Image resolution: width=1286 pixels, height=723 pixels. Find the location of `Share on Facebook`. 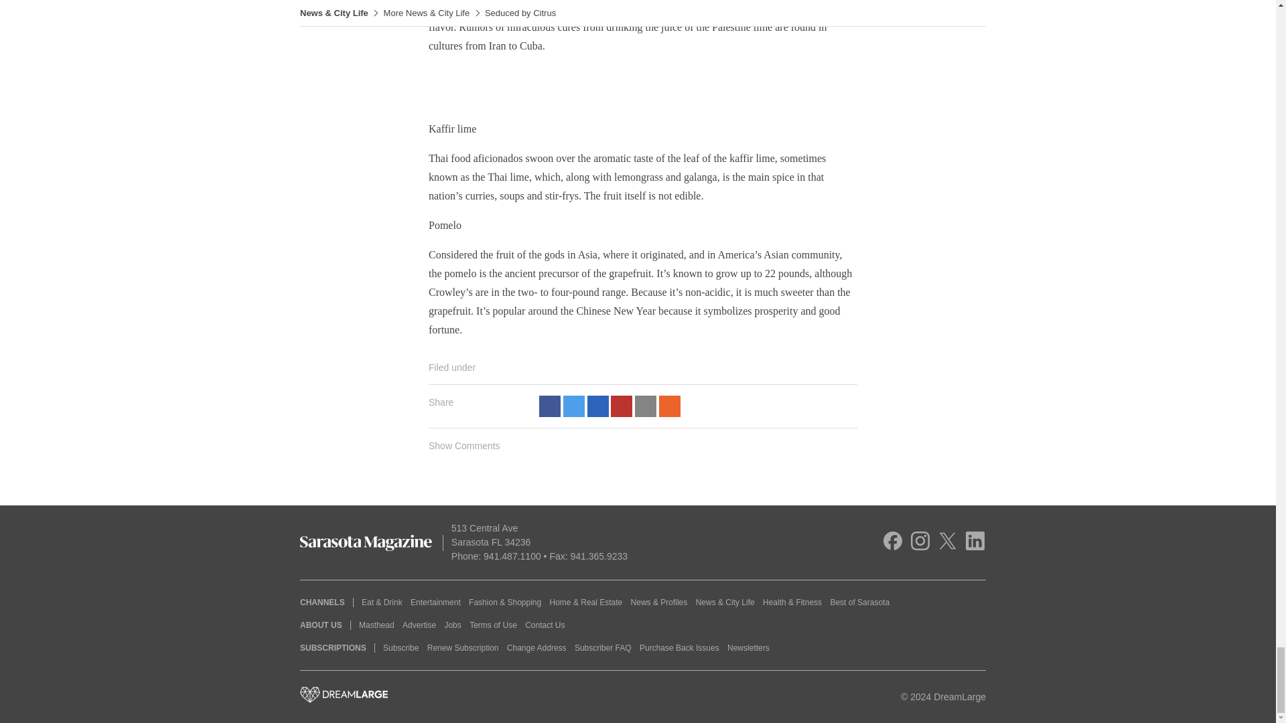

Share on Facebook is located at coordinates (549, 406).